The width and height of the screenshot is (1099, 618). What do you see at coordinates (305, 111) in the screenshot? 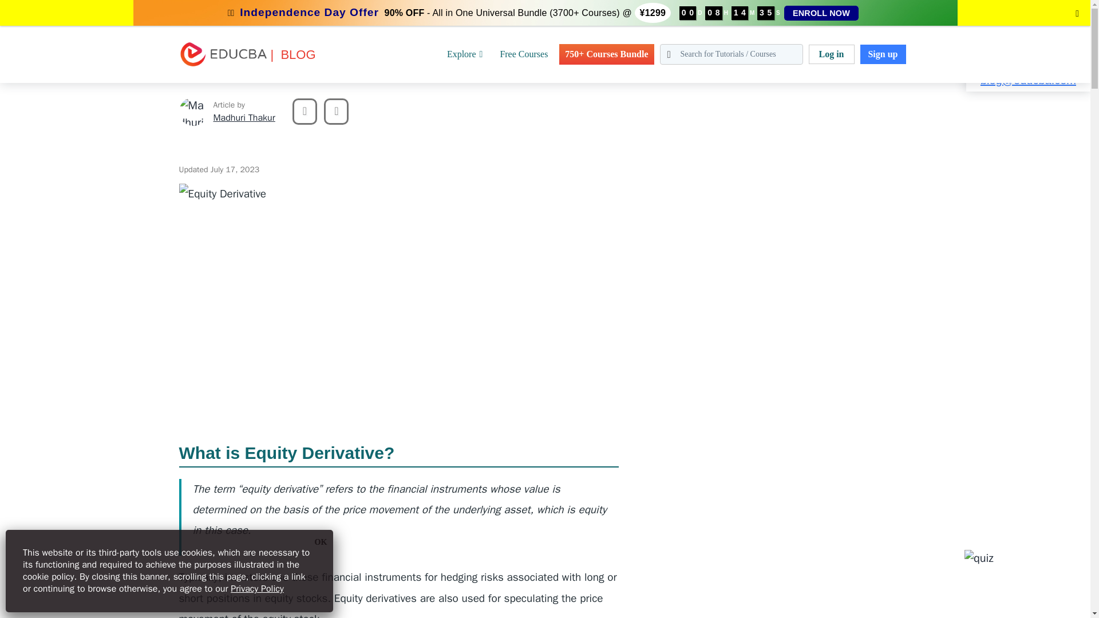
I see `Previous` at bounding box center [305, 111].